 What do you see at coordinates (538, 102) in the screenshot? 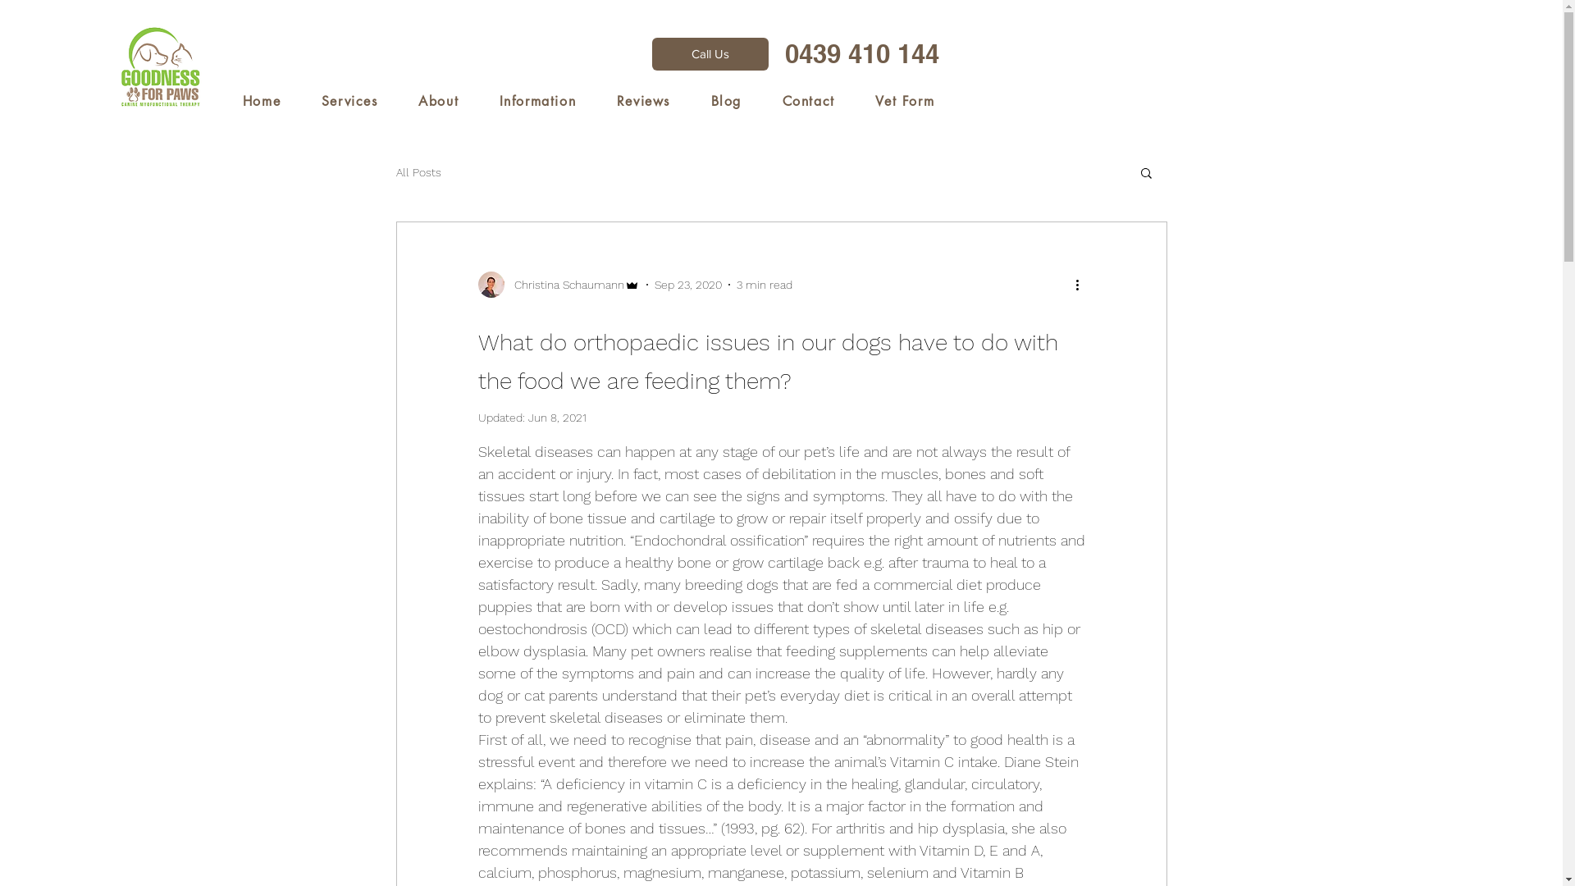
I see `Information` at bounding box center [538, 102].